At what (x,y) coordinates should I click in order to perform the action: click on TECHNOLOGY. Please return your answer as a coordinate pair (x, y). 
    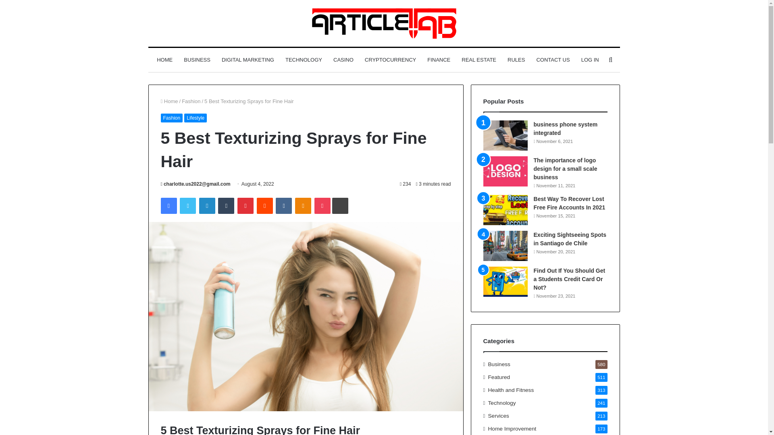
    Looking at the image, I should click on (303, 60).